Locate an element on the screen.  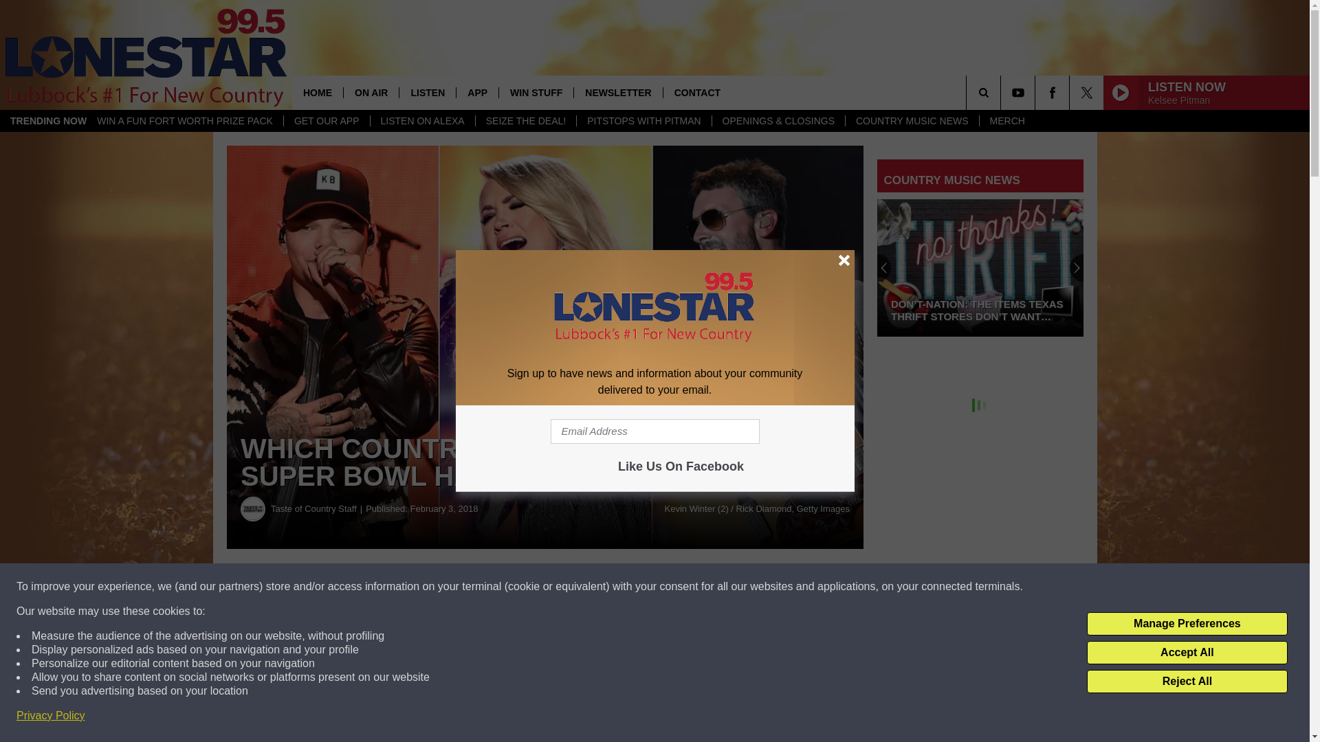
WIN STUFF is located at coordinates (536, 92).